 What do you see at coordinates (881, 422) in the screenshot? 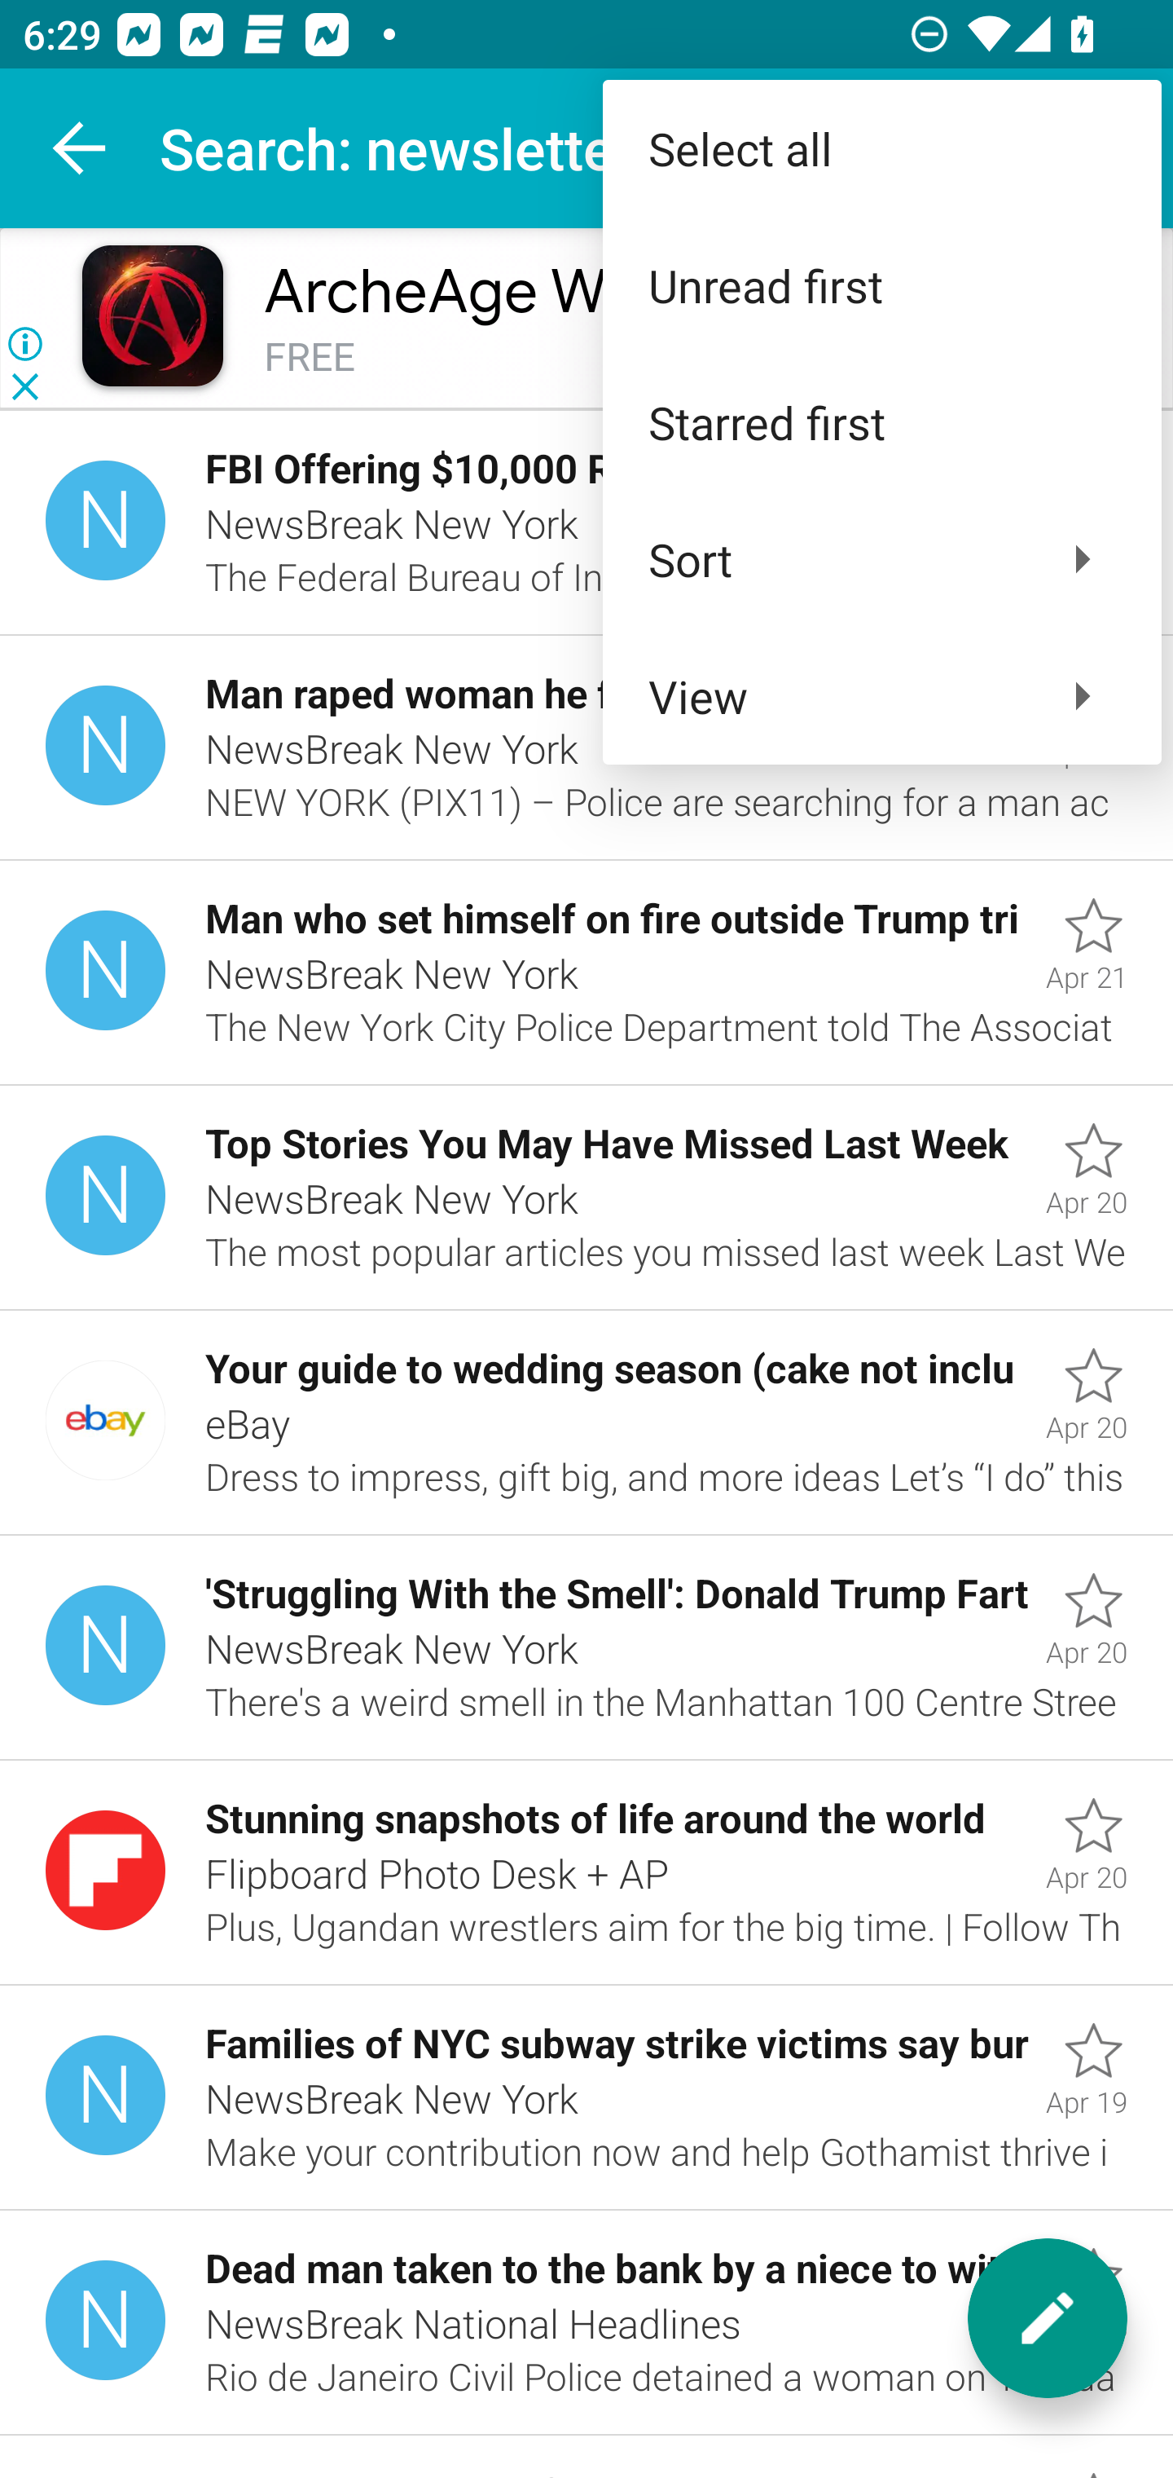
I see `Starred first` at bounding box center [881, 422].